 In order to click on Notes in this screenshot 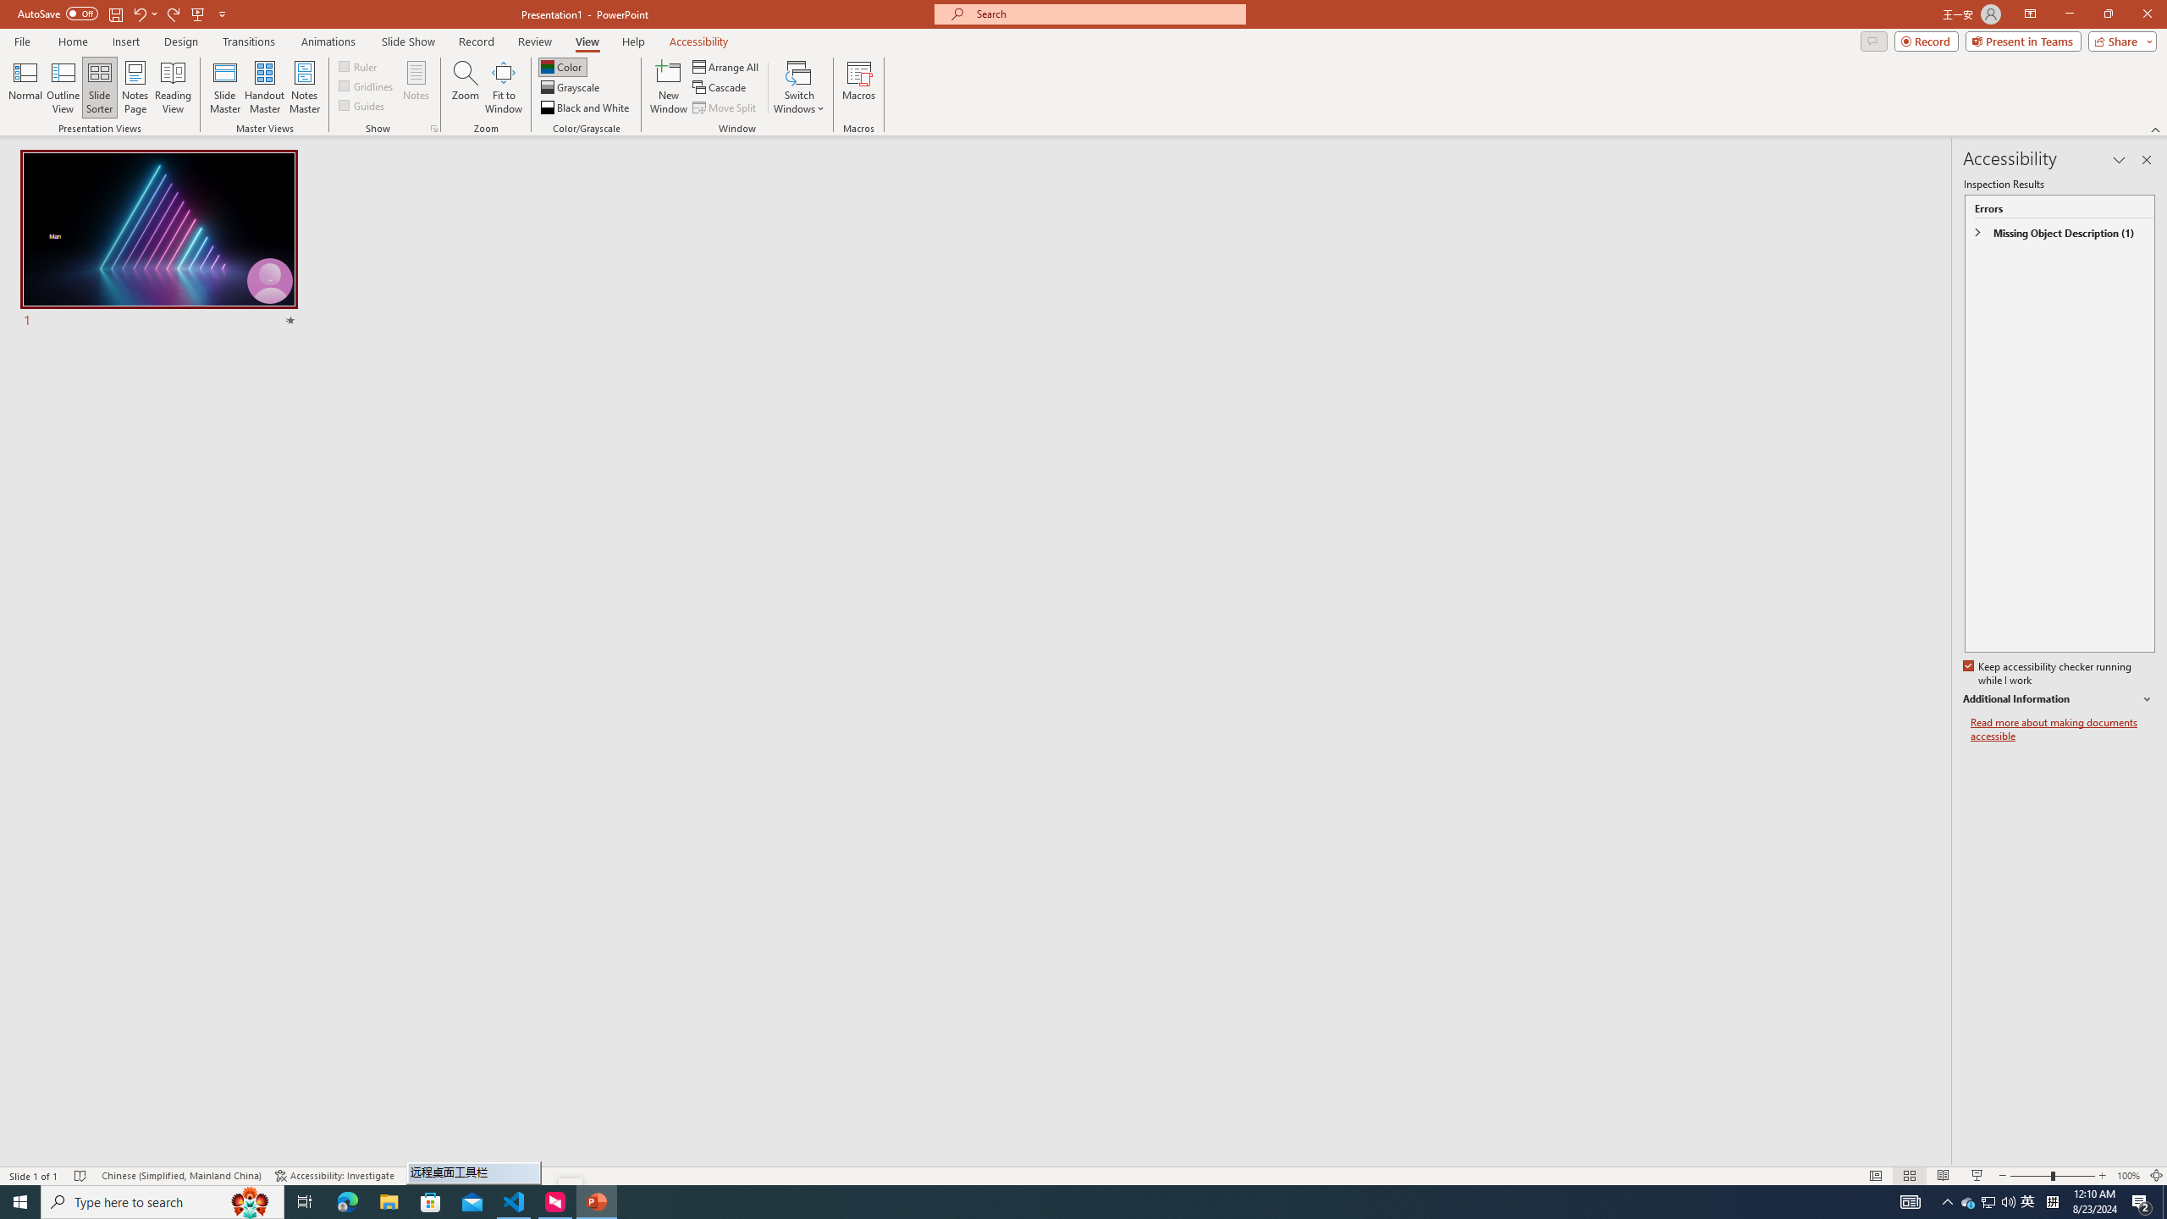, I will do `click(416, 87)`.